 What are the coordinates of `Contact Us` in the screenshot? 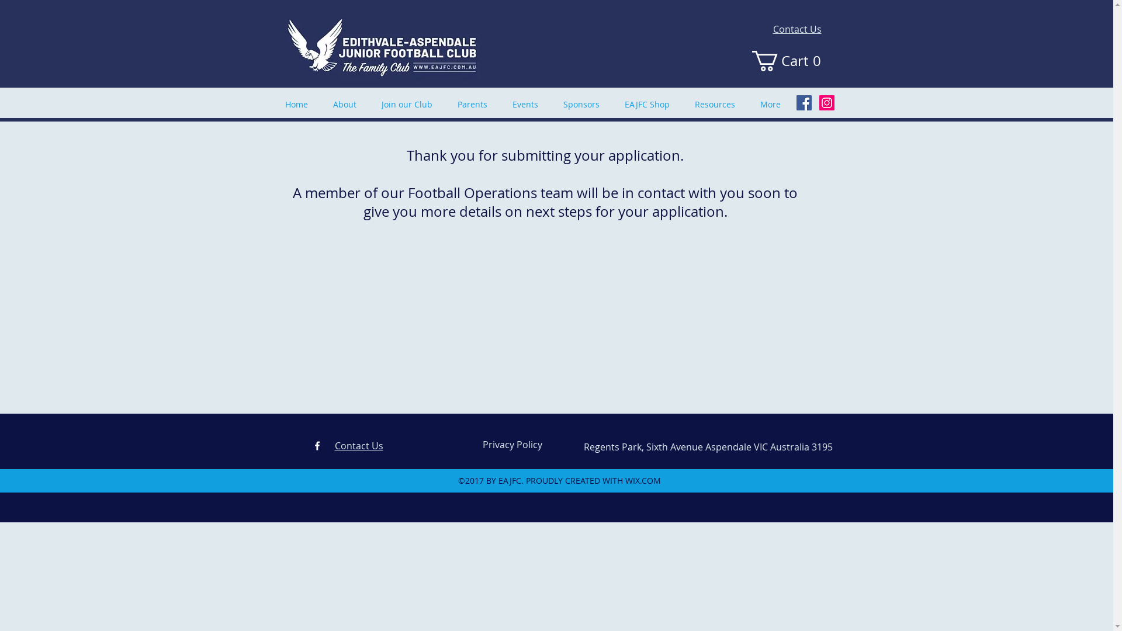 It's located at (797, 29).